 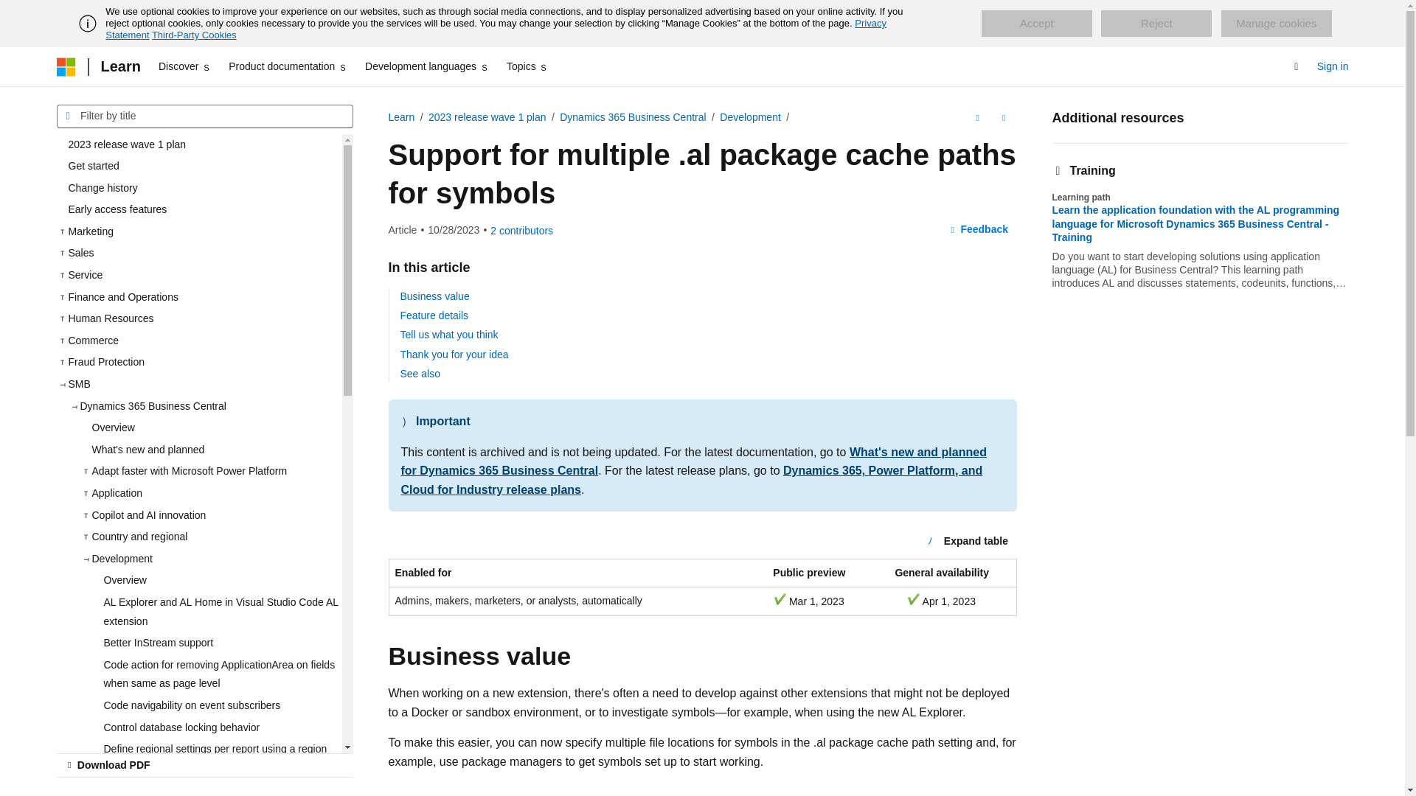 I want to click on Sign in, so click(x=1333, y=66).